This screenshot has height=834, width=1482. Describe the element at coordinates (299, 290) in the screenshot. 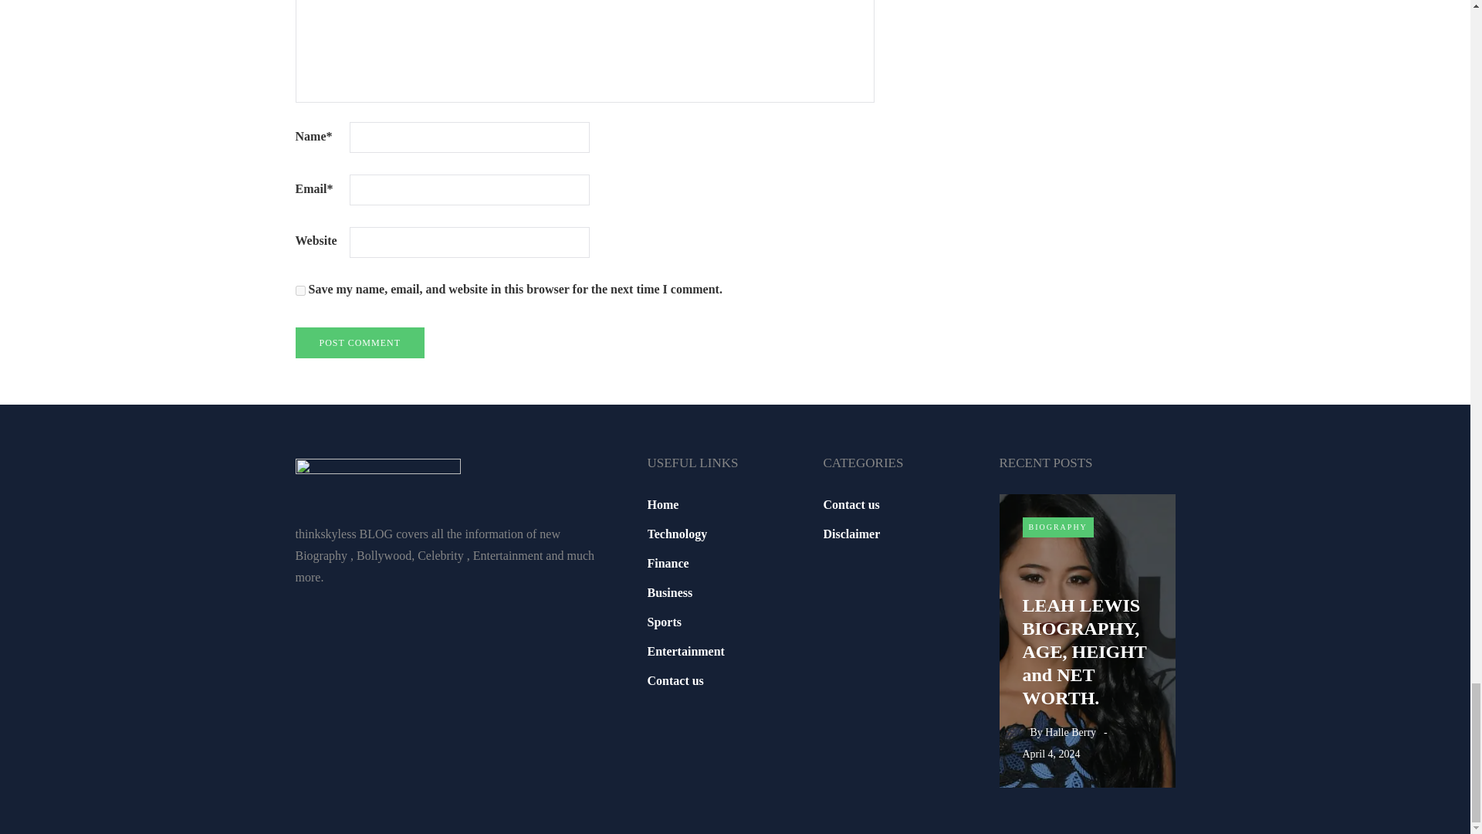

I see `yes` at that location.